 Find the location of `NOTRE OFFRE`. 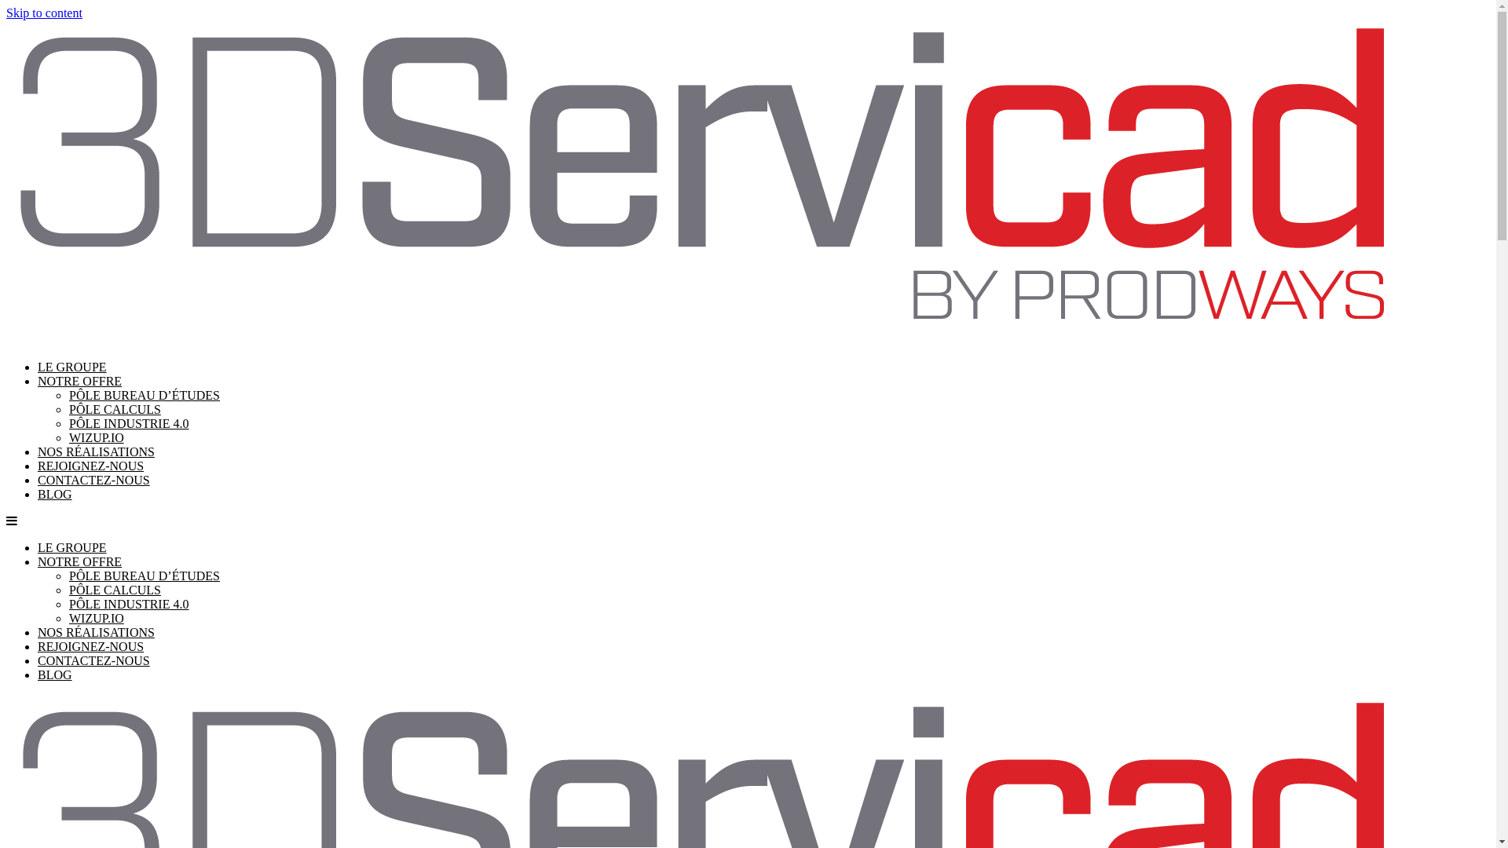

NOTRE OFFRE is located at coordinates (80, 562).